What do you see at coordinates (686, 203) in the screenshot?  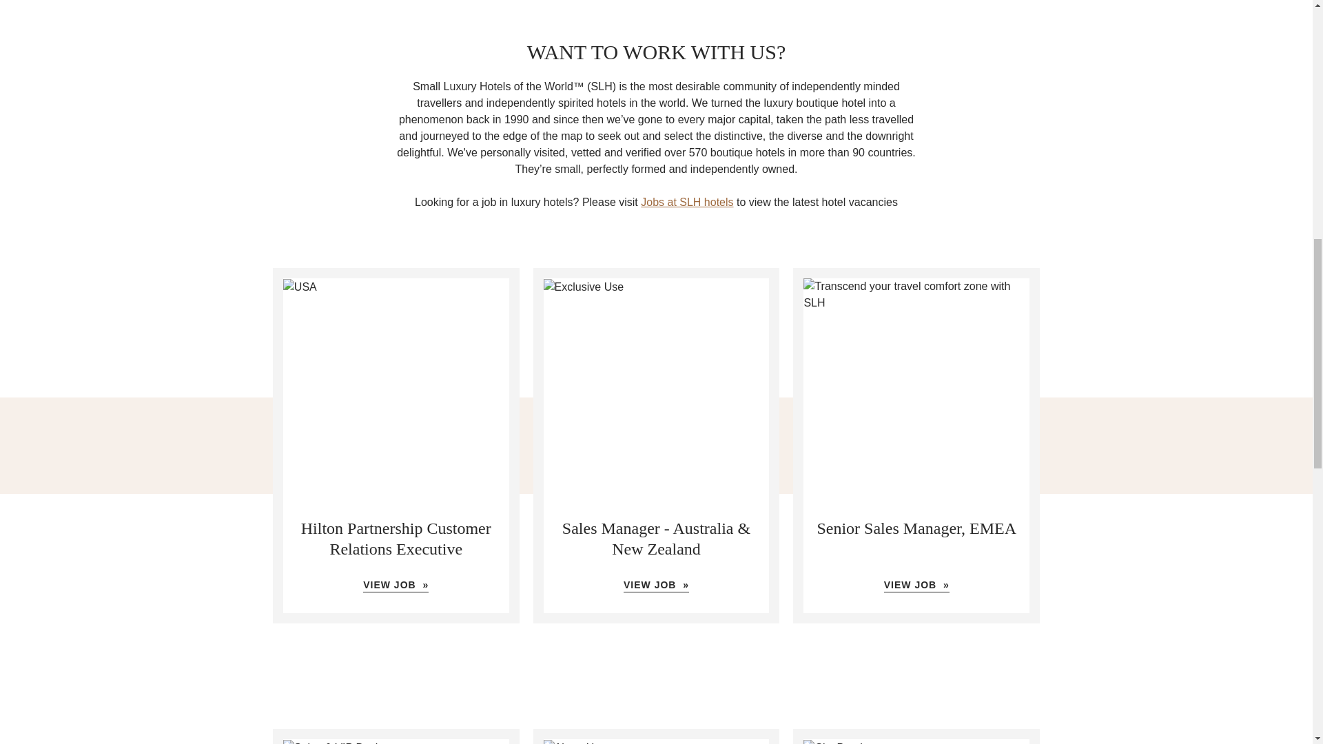 I see `Jobs at SLH hotels` at bounding box center [686, 203].